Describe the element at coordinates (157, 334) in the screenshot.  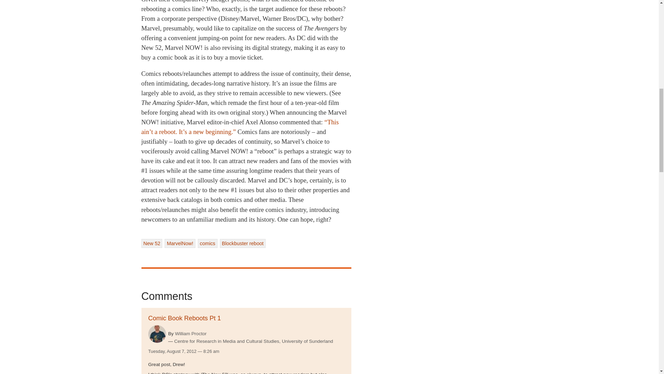
I see `View user profile.` at that location.